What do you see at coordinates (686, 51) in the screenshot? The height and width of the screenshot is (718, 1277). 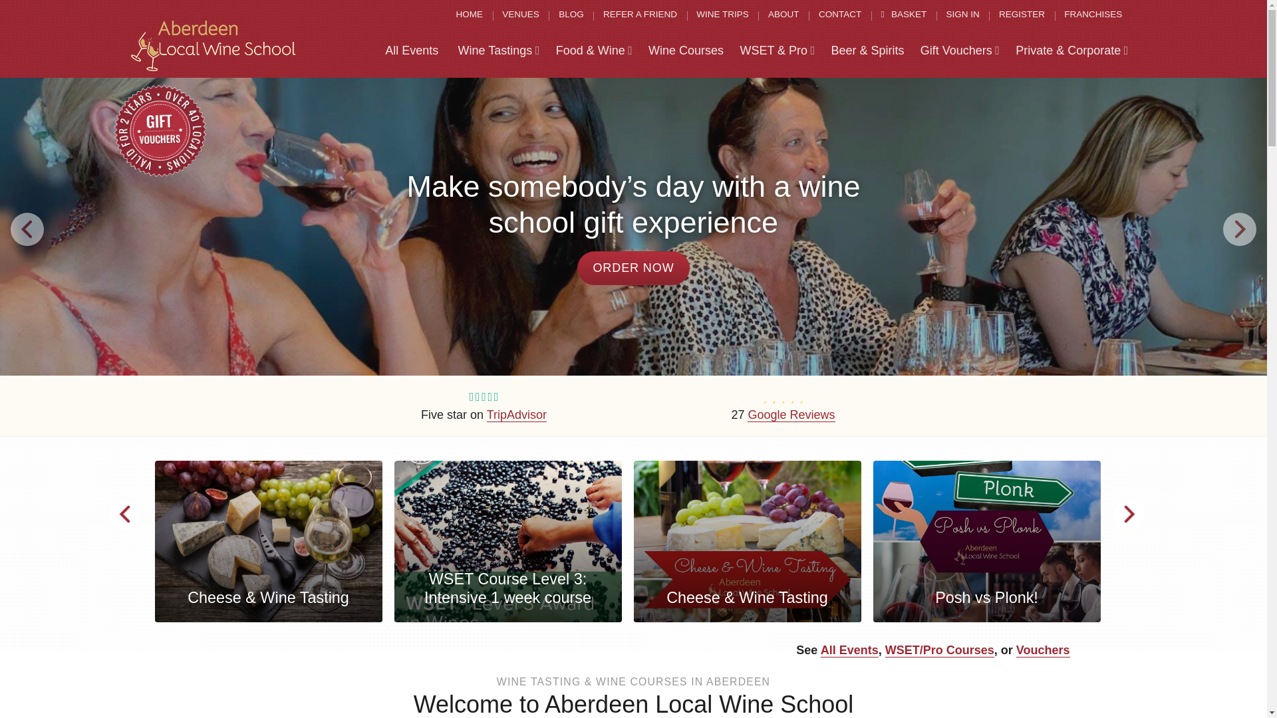 I see `Wine Courses` at bounding box center [686, 51].